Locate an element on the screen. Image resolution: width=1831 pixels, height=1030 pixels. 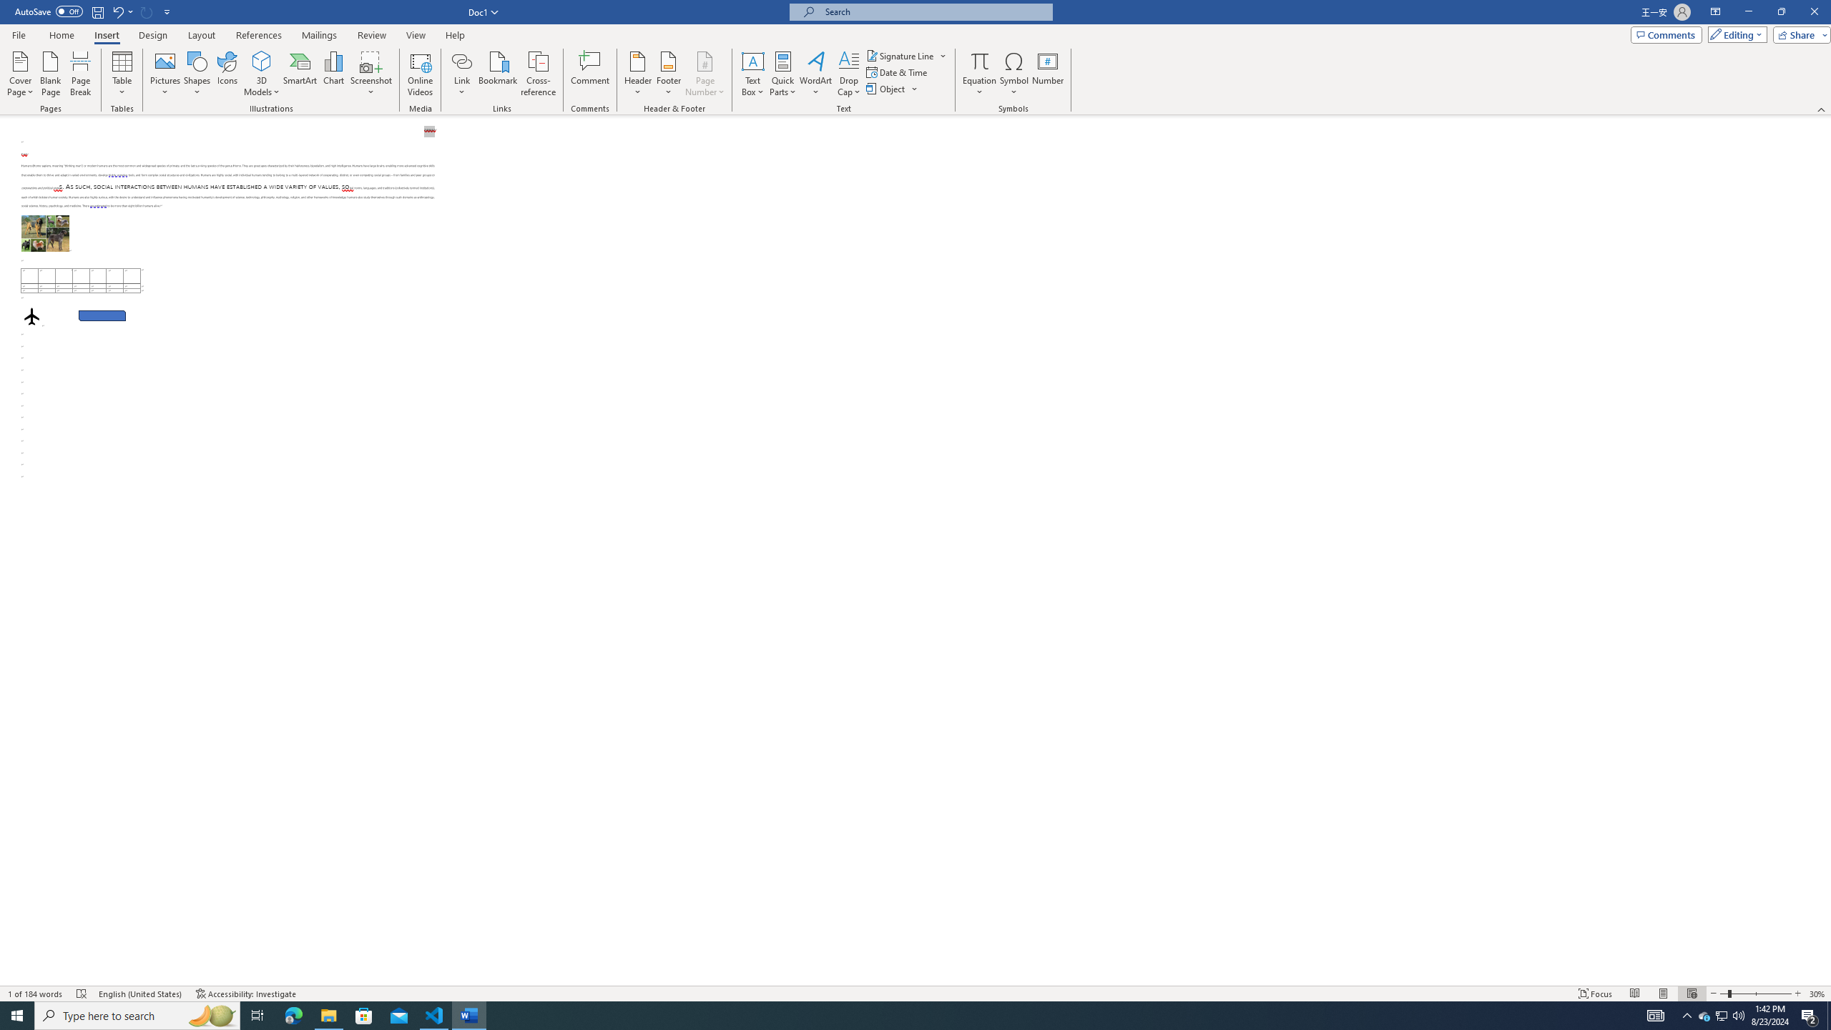
Can't Repeat is located at coordinates (147, 11).